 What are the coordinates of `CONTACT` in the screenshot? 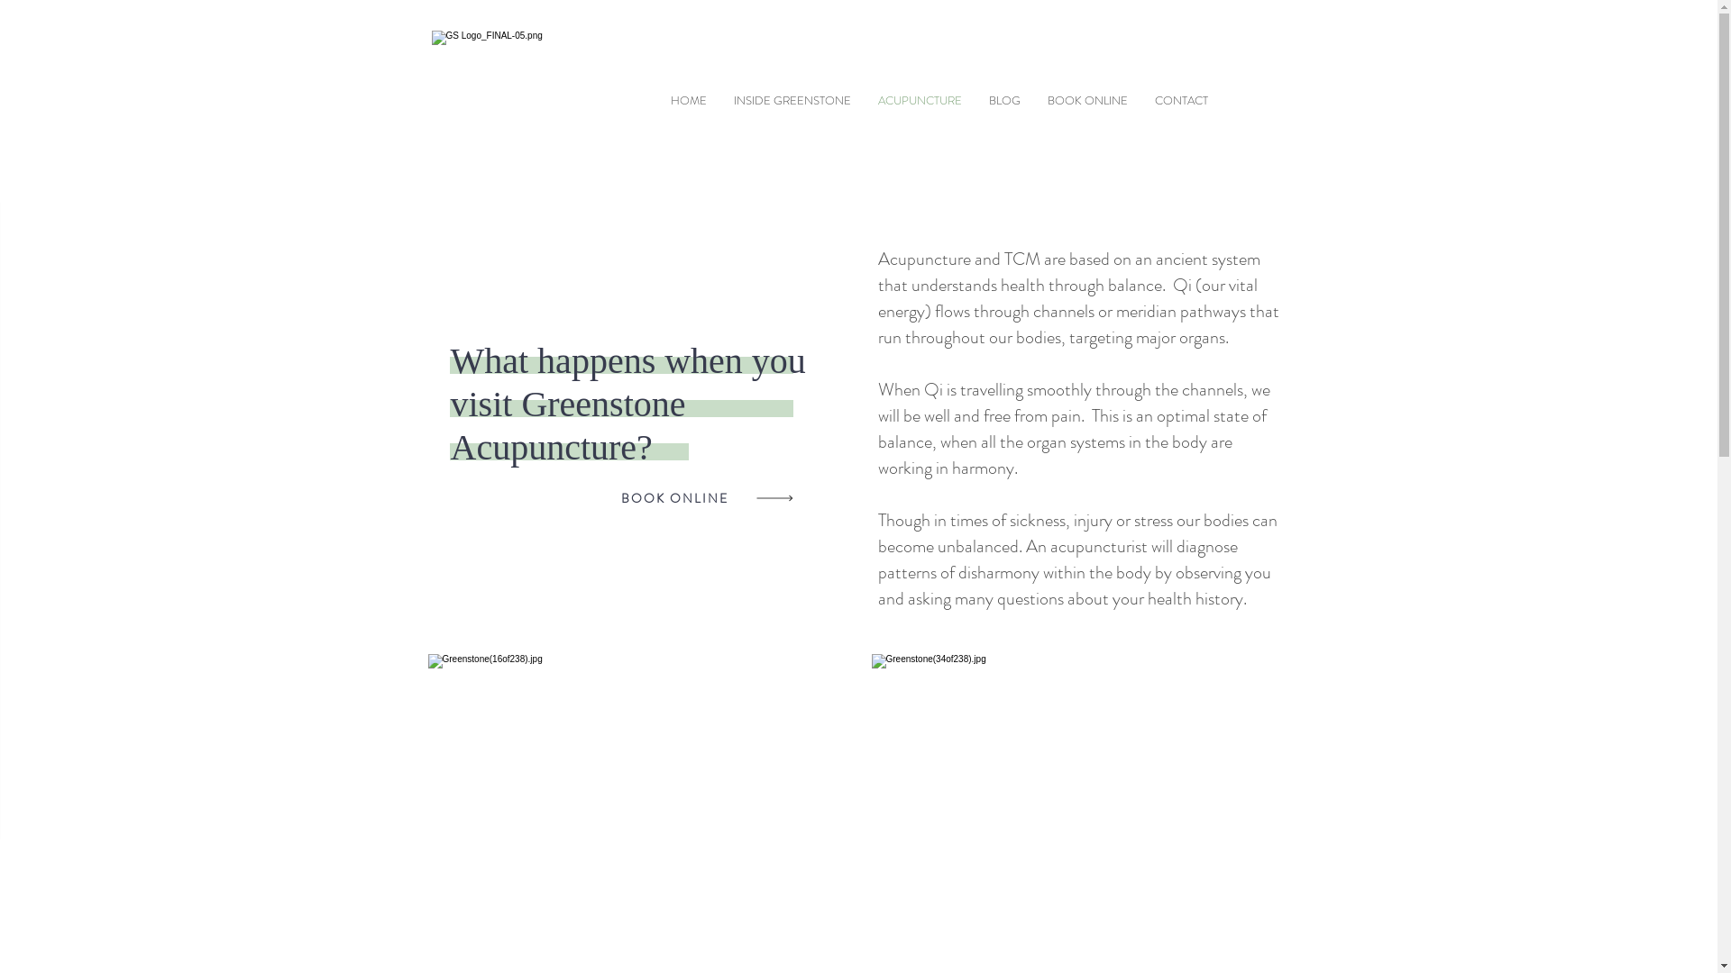 It's located at (1181, 101).